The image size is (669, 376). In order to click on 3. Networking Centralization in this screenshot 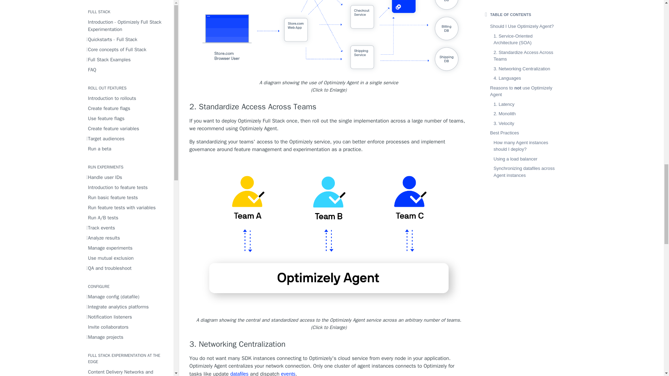, I will do `click(329, 344)`.